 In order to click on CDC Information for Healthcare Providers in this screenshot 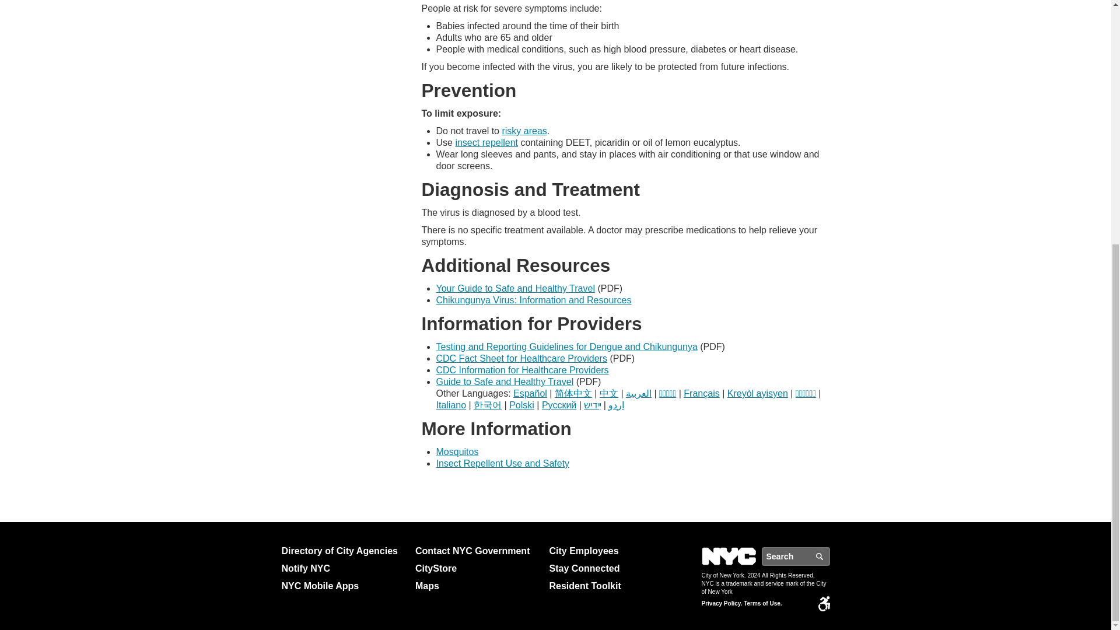, I will do `click(523, 370)`.